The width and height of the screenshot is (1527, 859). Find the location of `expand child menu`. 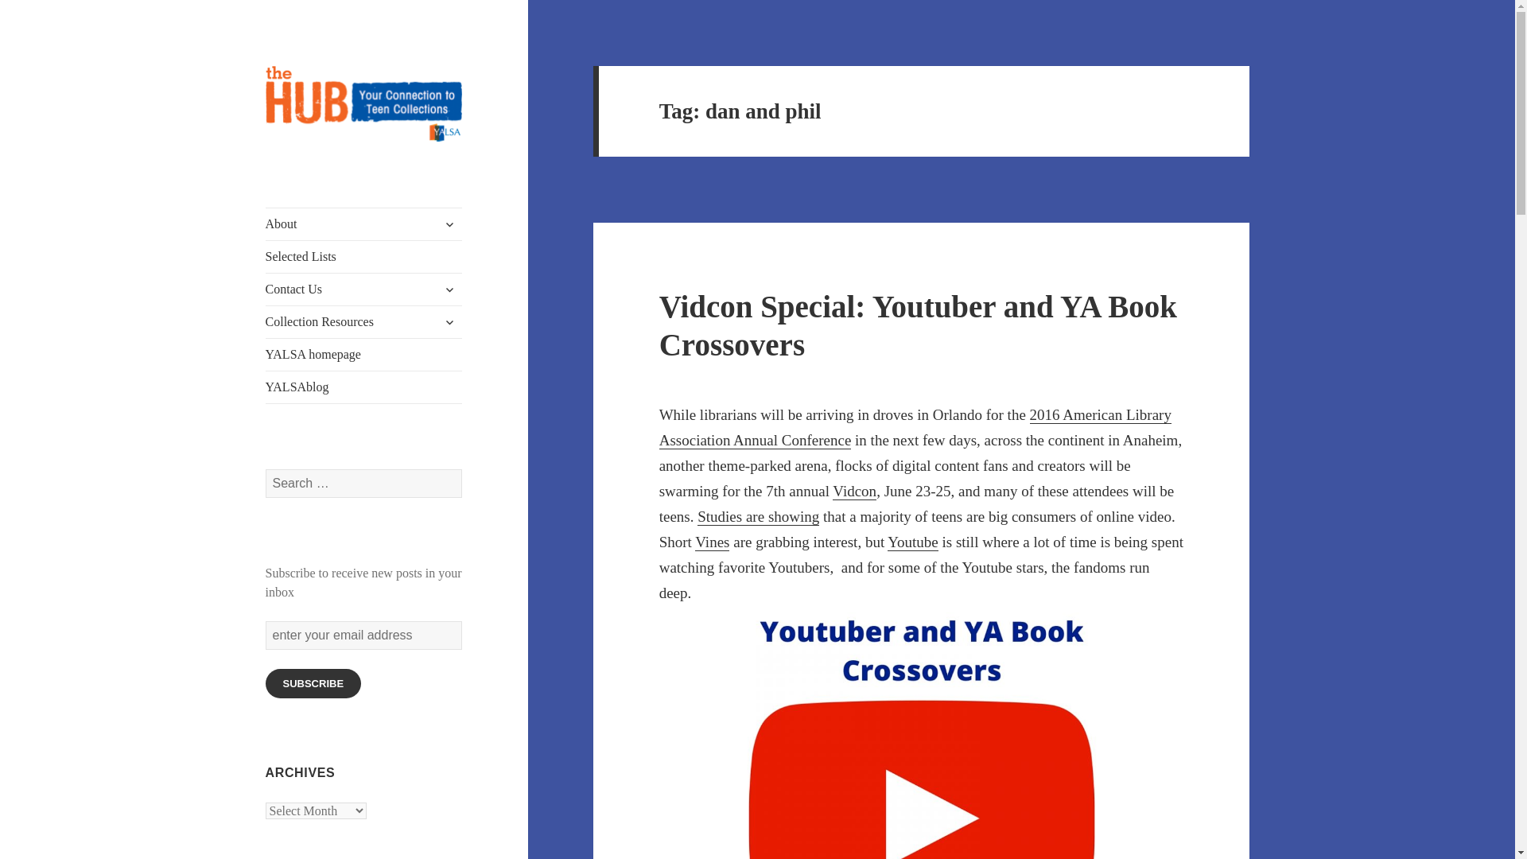

expand child menu is located at coordinates (449, 224).